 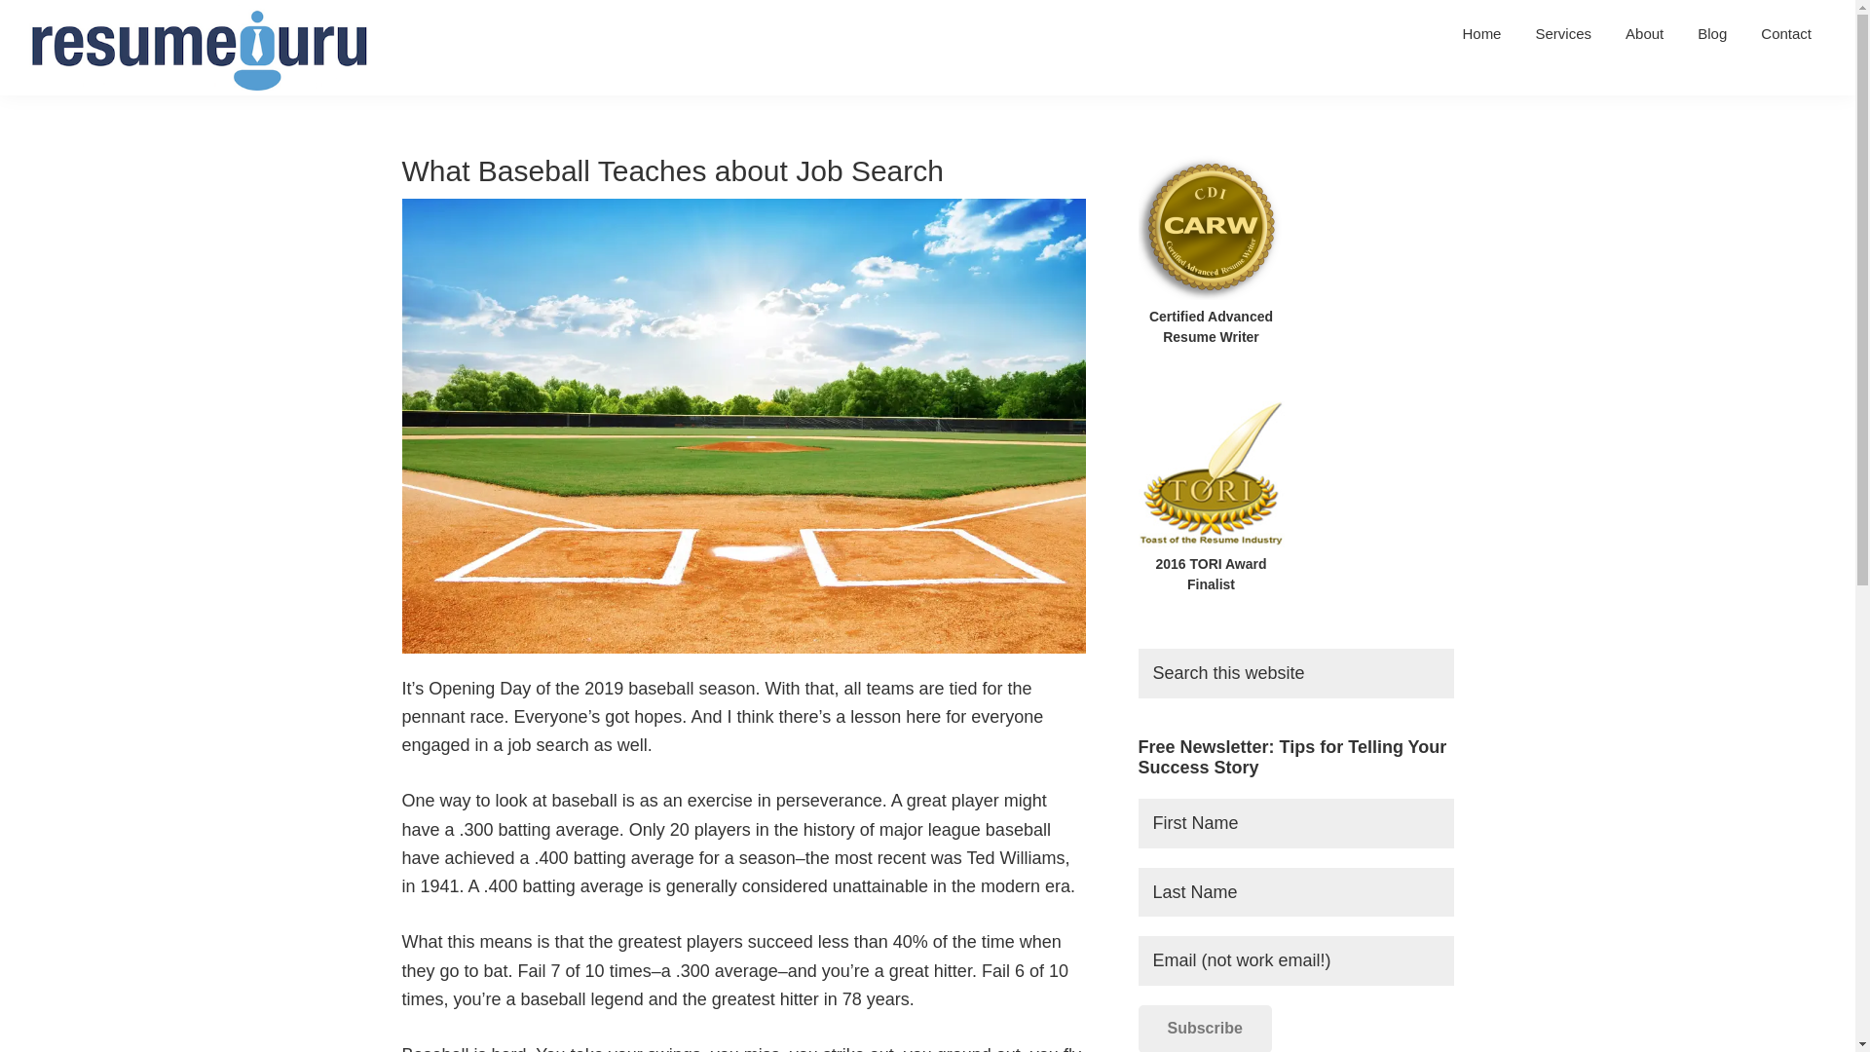 What do you see at coordinates (1712, 33) in the screenshot?
I see `Blog` at bounding box center [1712, 33].